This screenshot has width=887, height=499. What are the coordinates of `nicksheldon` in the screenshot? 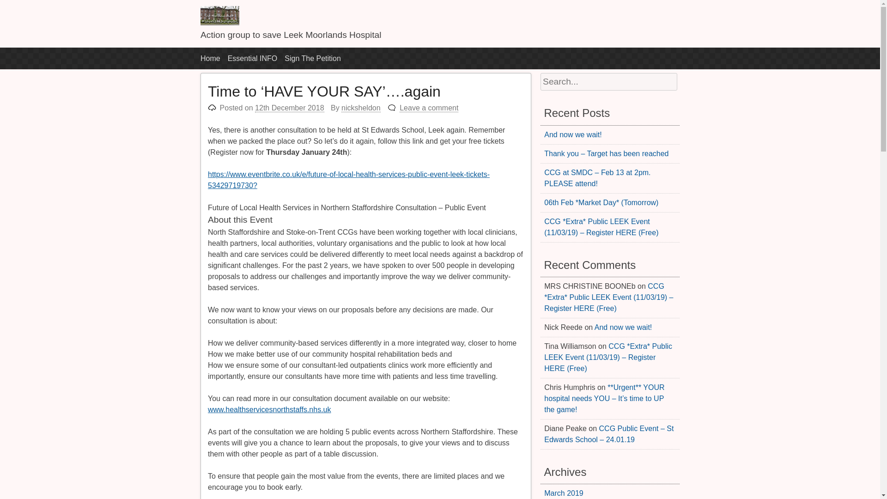 It's located at (361, 108).